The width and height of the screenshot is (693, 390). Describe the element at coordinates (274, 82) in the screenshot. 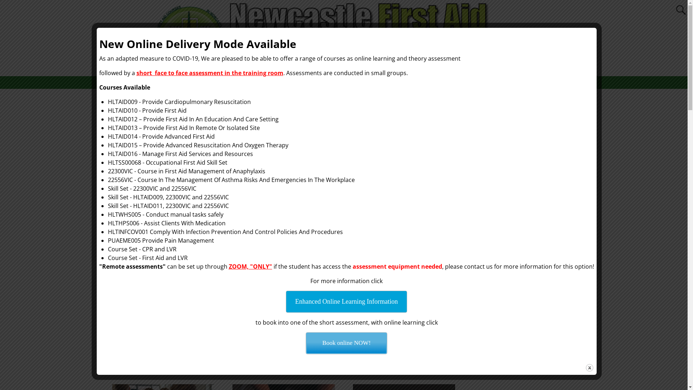

I see `About Us` at that location.